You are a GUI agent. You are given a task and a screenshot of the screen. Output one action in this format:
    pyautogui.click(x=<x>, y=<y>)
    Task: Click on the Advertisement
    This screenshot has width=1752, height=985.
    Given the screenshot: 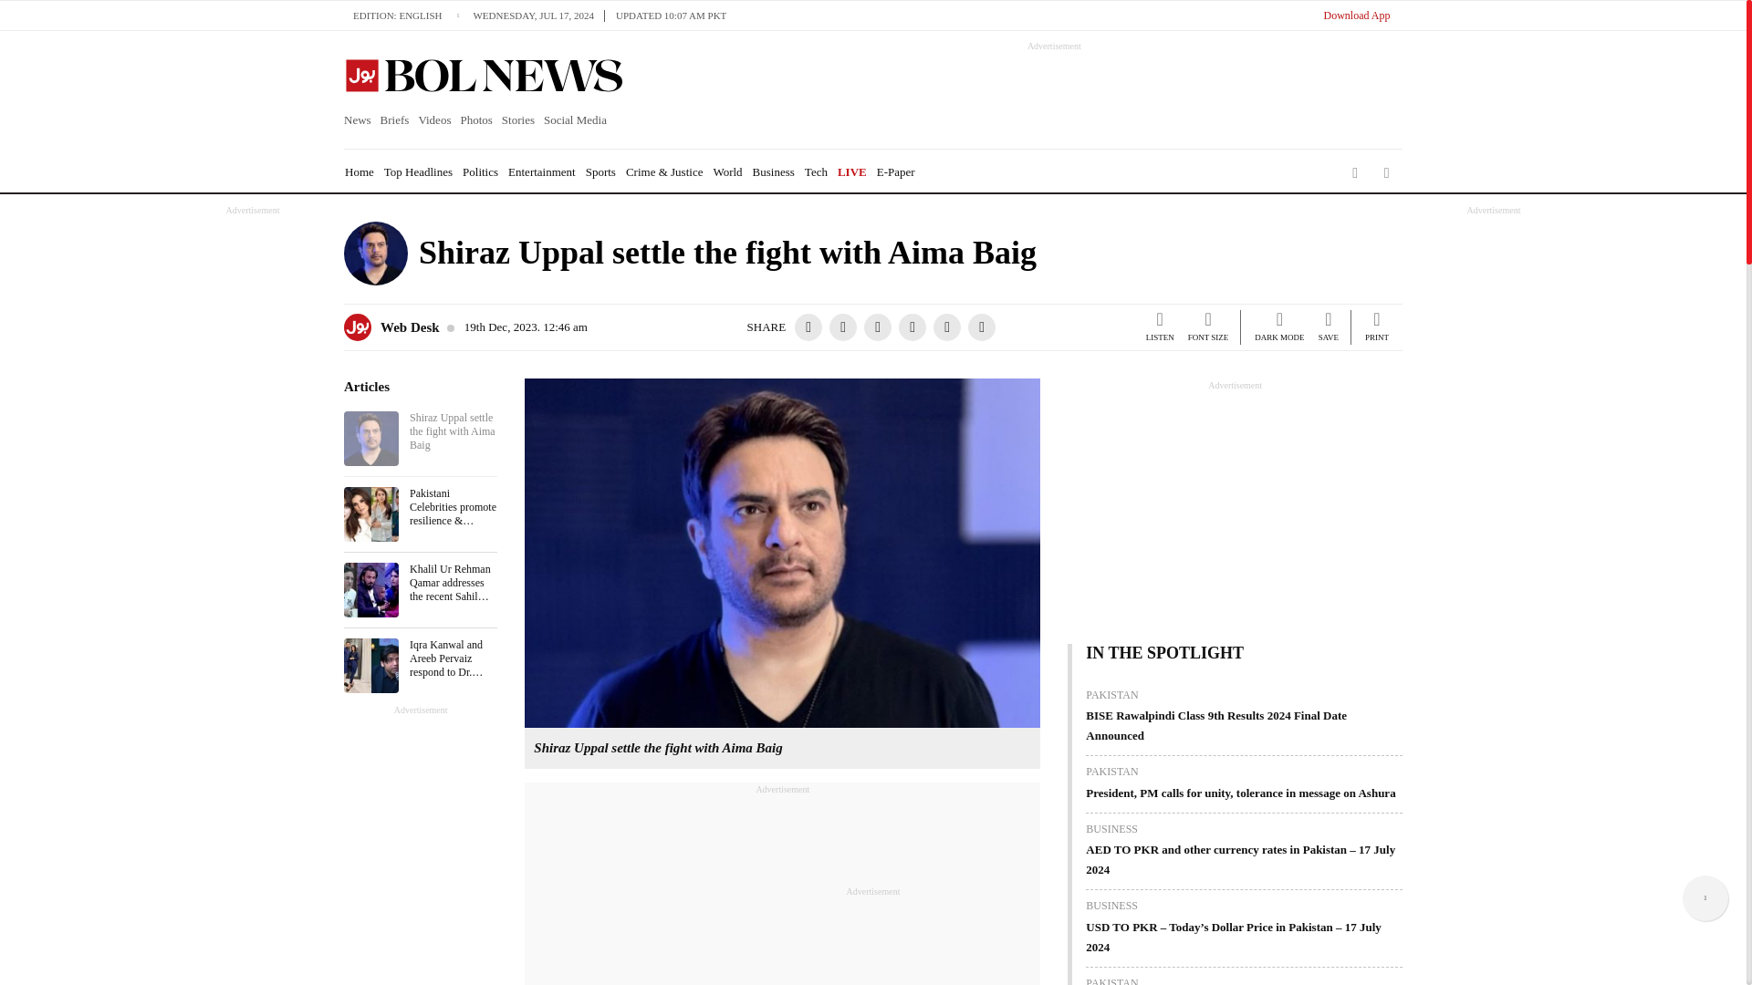 What is the action you would take?
    pyautogui.click(x=783, y=890)
    